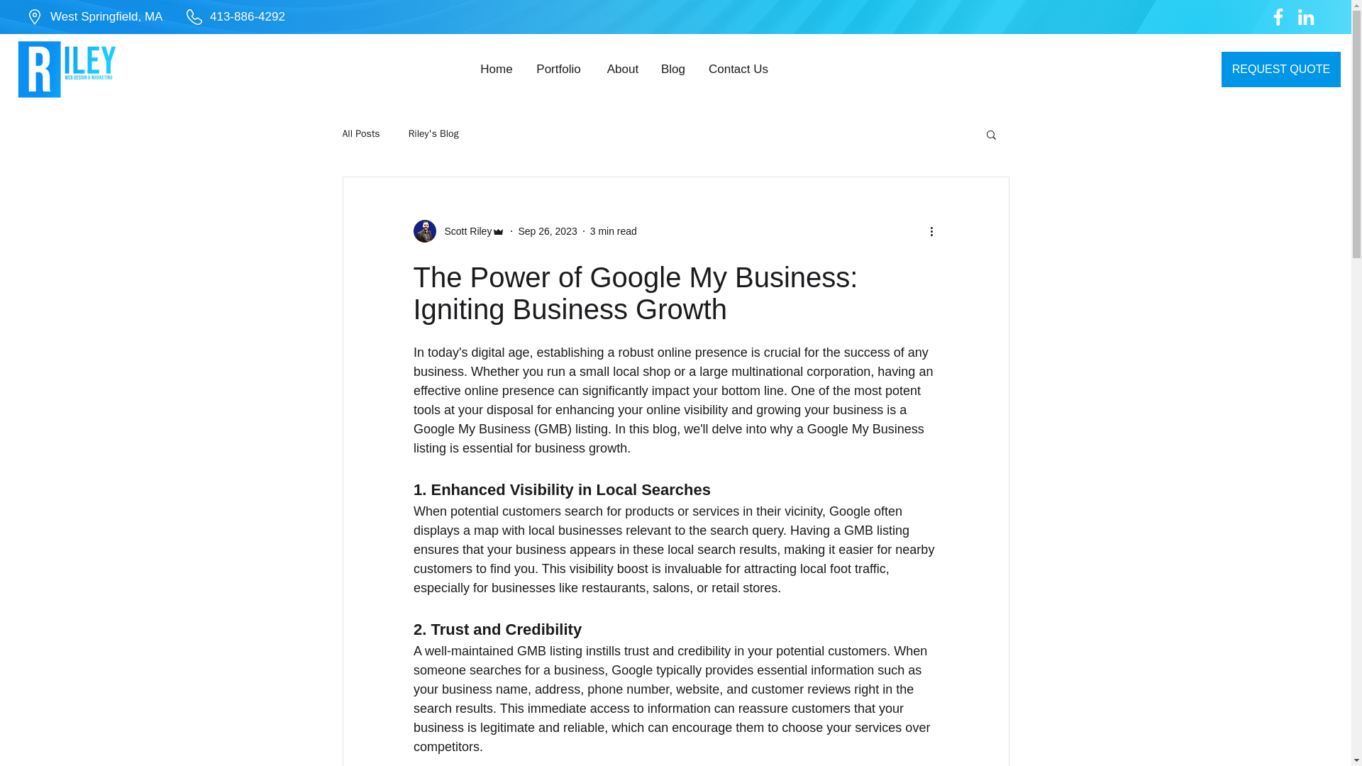  What do you see at coordinates (1281, 70) in the screenshot?
I see `REQUEST QUOTE` at bounding box center [1281, 70].